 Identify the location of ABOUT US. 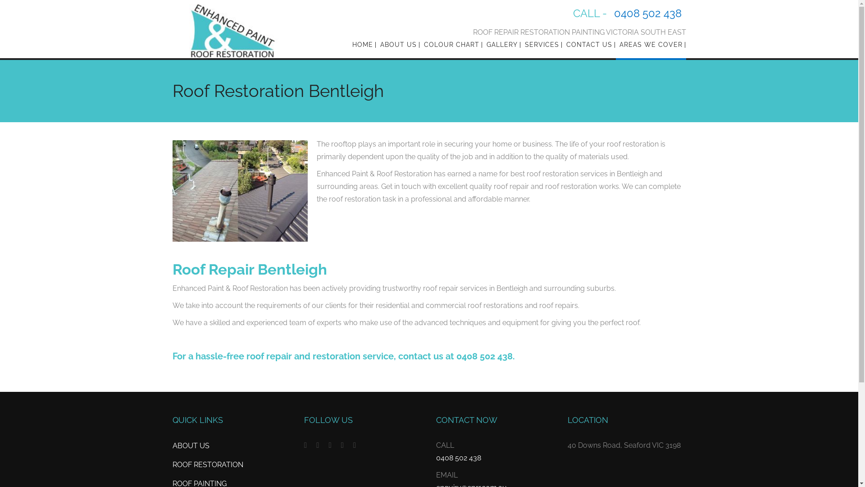
(398, 45).